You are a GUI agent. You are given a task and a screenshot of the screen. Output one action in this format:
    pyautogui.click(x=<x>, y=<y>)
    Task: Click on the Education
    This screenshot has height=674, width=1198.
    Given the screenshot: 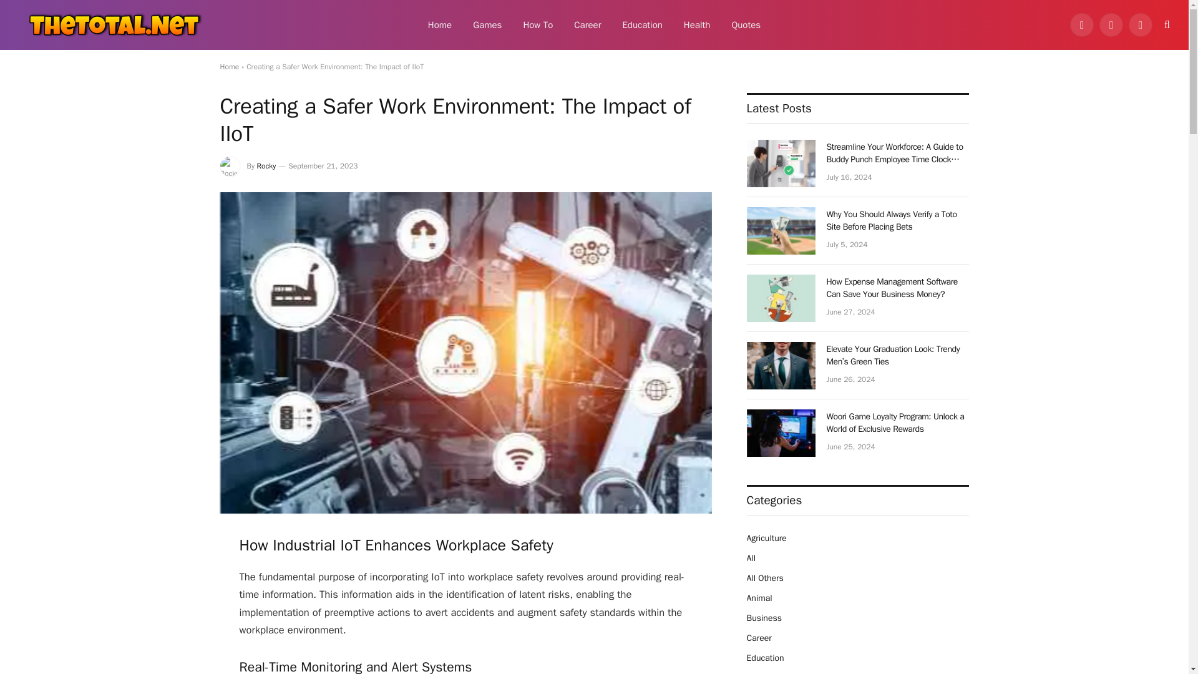 What is the action you would take?
    pyautogui.click(x=641, y=25)
    